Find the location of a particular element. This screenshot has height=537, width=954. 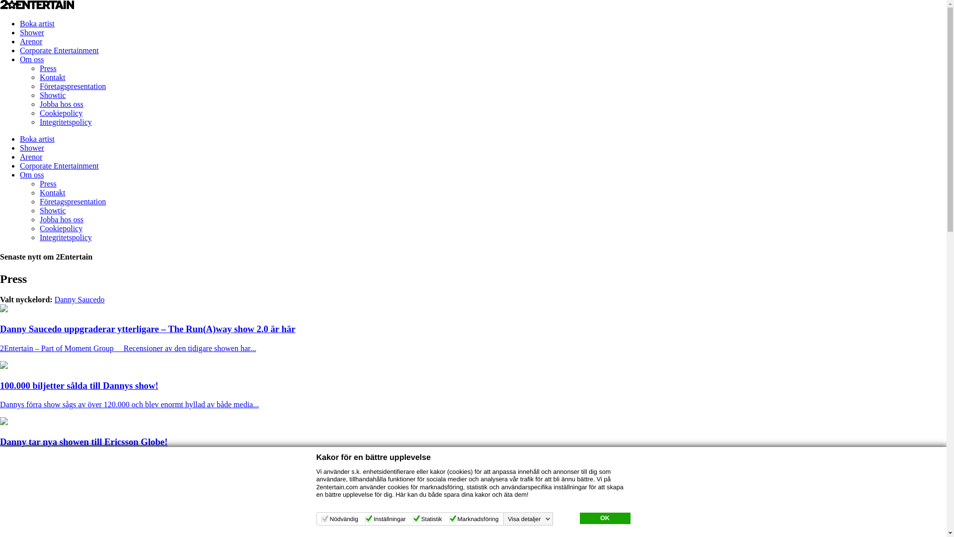

Boka artist is located at coordinates (37, 139).